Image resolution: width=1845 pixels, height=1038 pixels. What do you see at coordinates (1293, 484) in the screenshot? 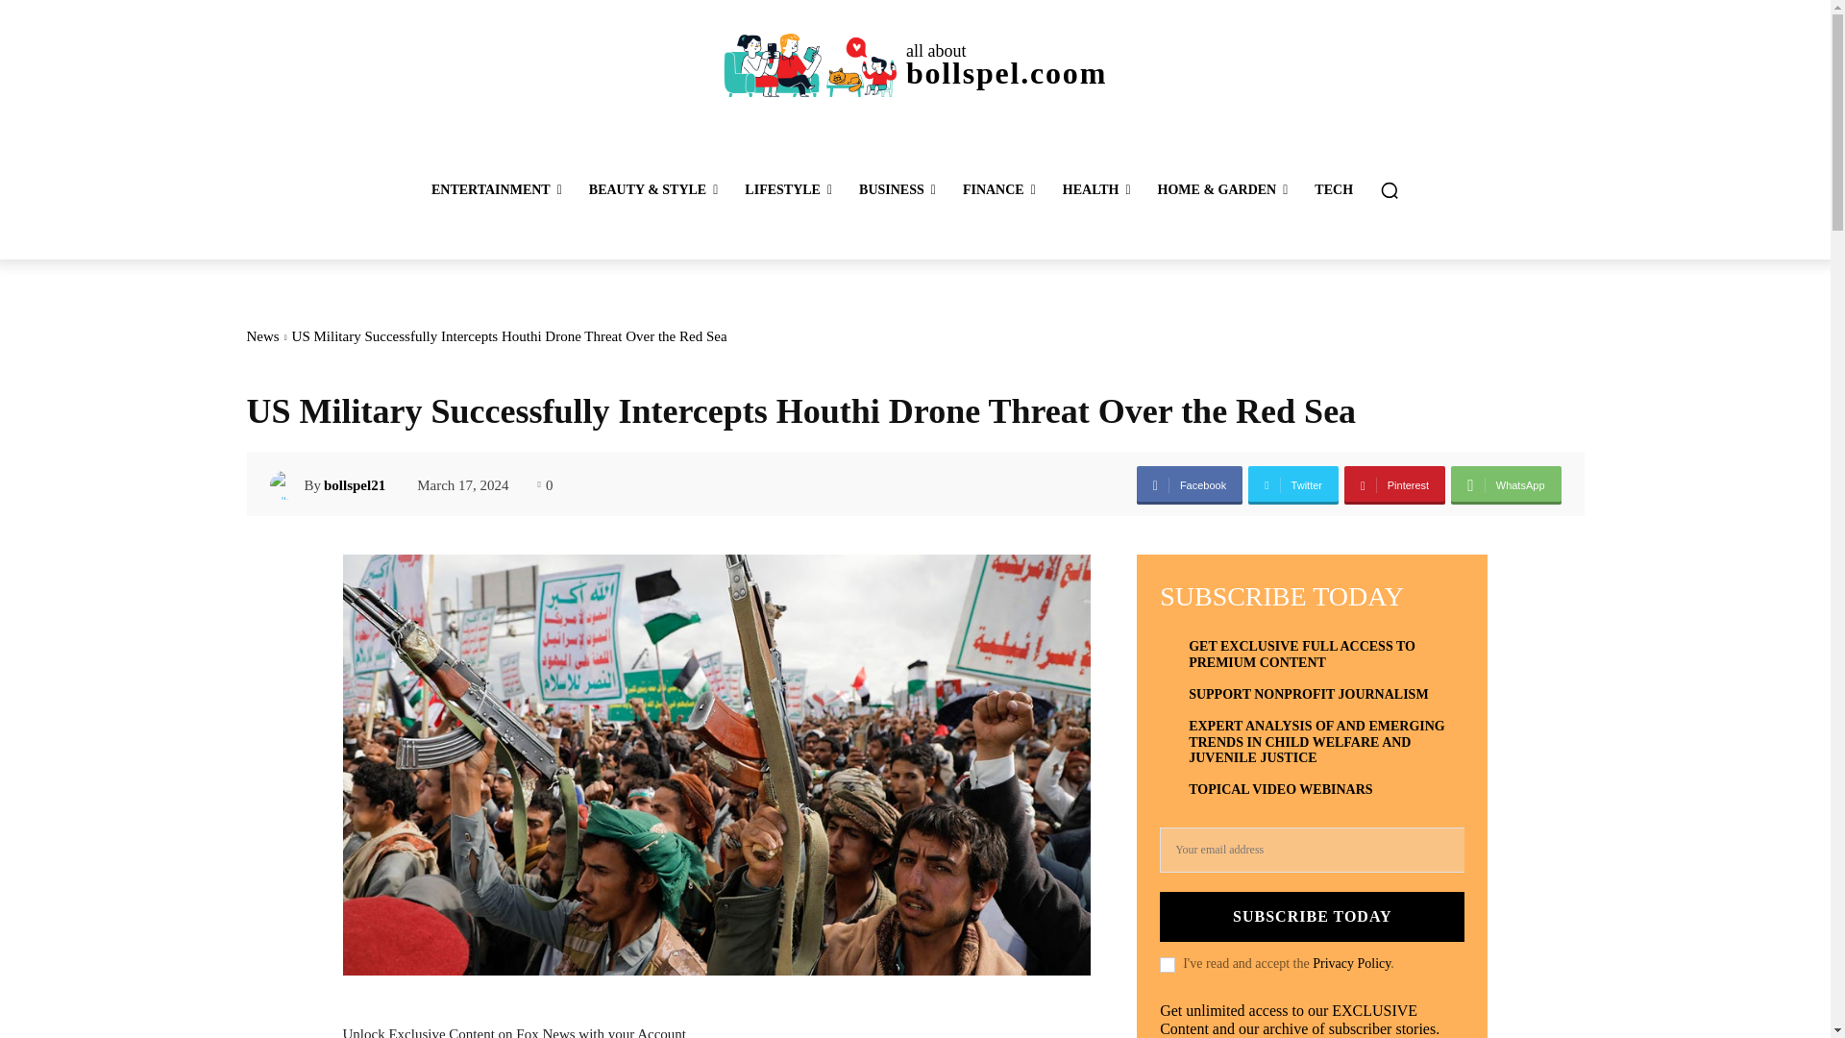
I see `Twitter` at bounding box center [1293, 484].